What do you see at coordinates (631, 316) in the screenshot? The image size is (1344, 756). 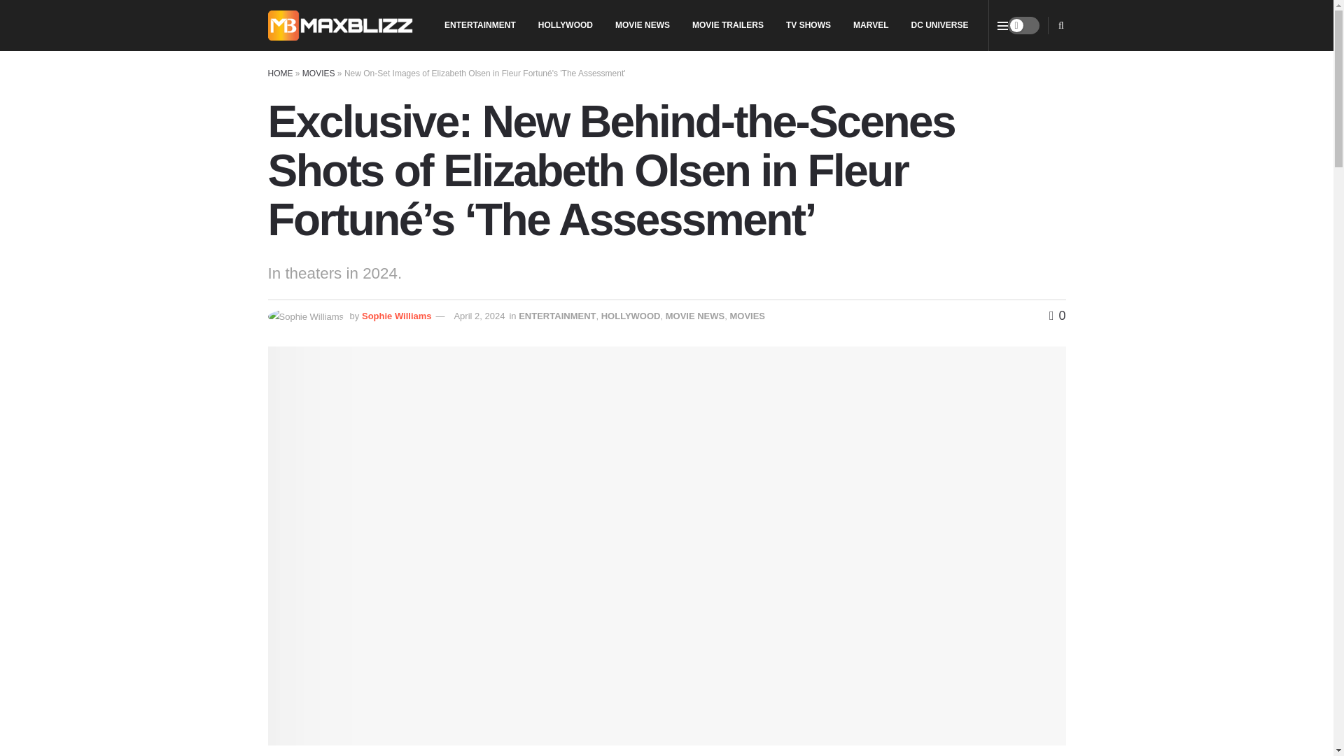 I see `HOLLYWOOD` at bounding box center [631, 316].